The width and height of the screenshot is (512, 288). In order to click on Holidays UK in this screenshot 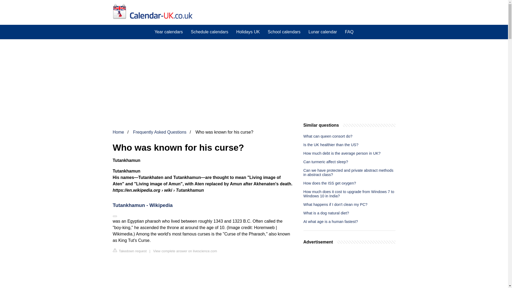, I will do `click(248, 32)`.